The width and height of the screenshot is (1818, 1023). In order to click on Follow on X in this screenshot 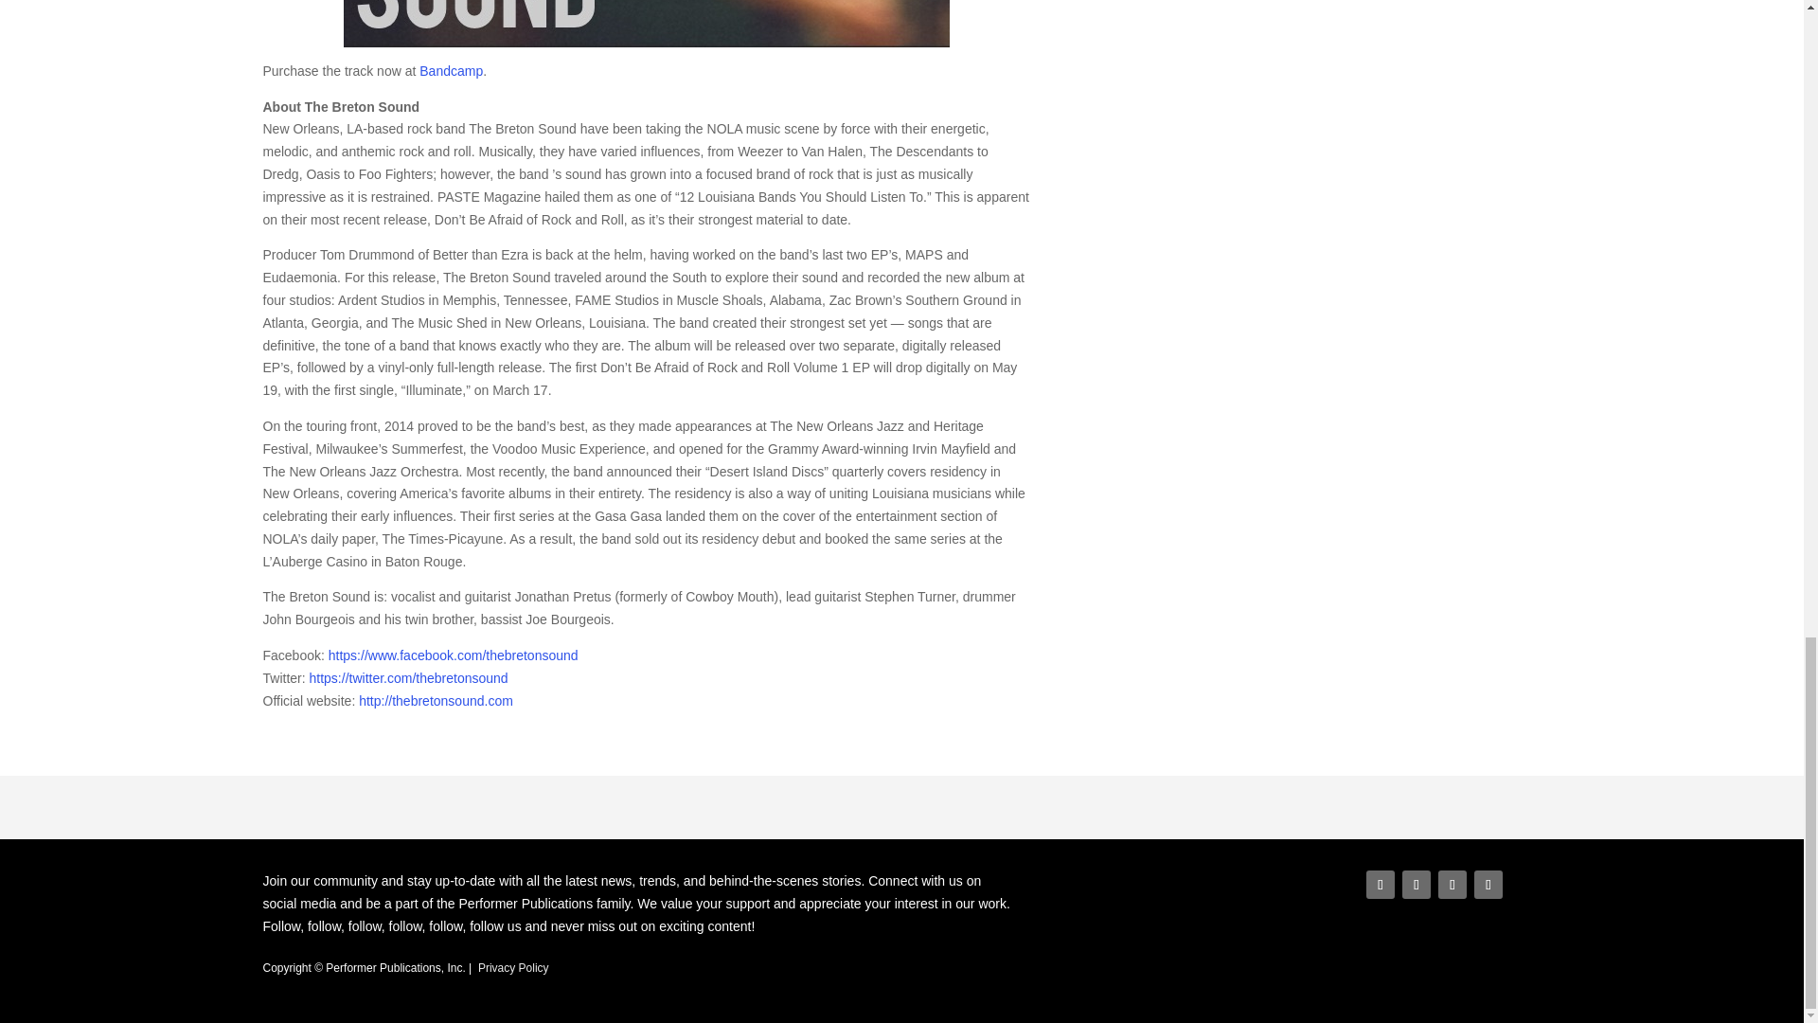, I will do `click(1417, 885)`.